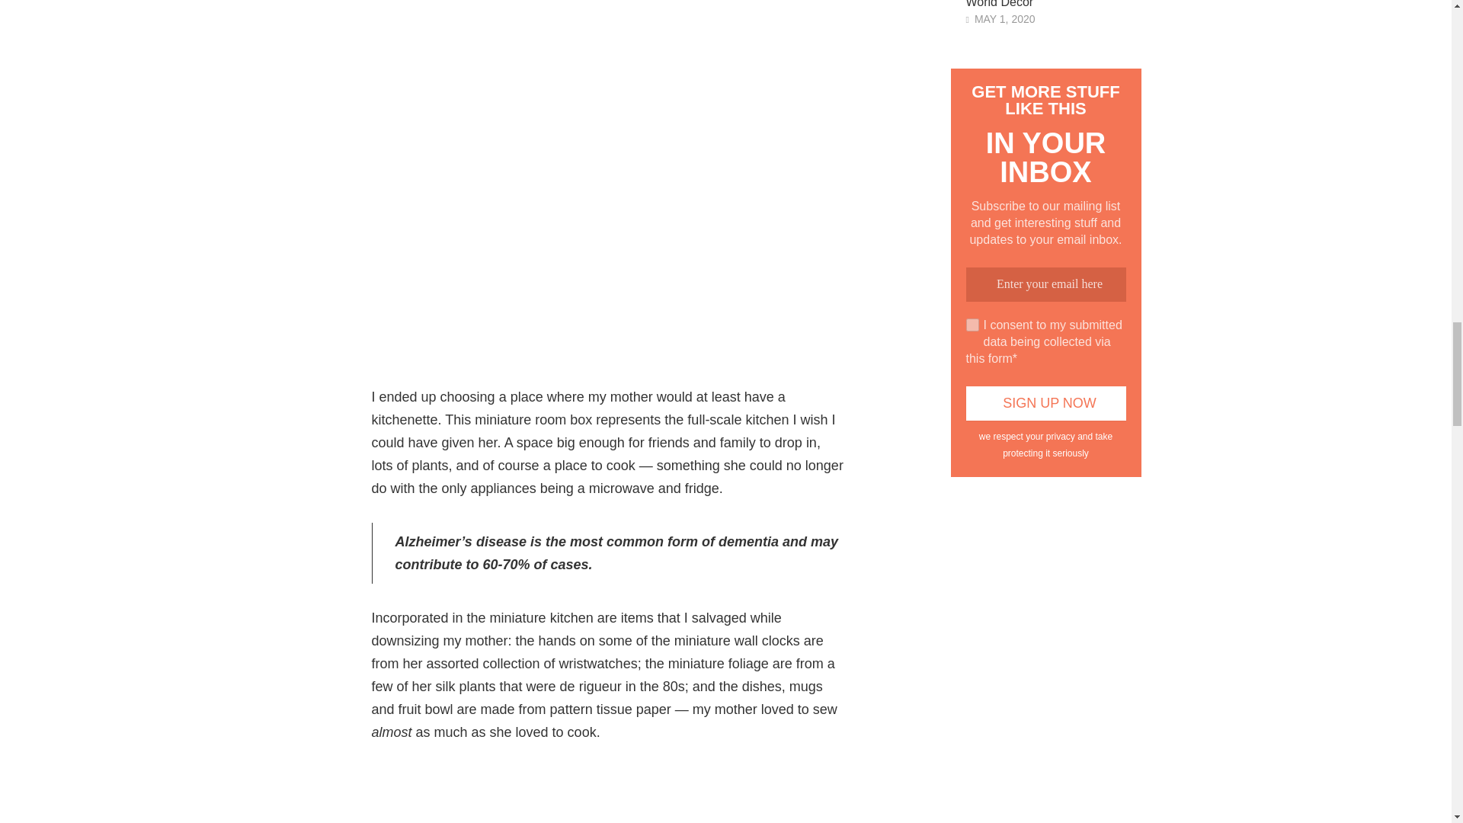 The height and width of the screenshot is (823, 1463). I want to click on Sign Up Now, so click(1045, 402).